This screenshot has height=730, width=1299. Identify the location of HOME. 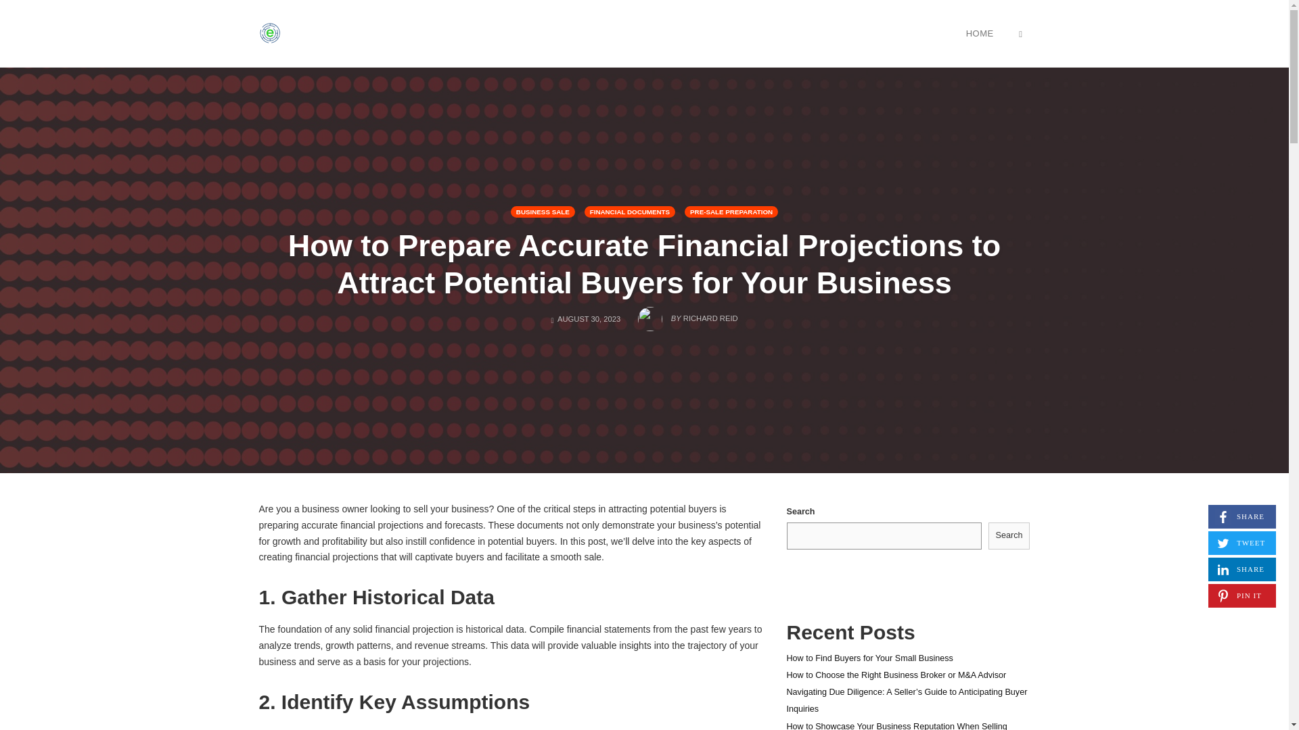
(1241, 569).